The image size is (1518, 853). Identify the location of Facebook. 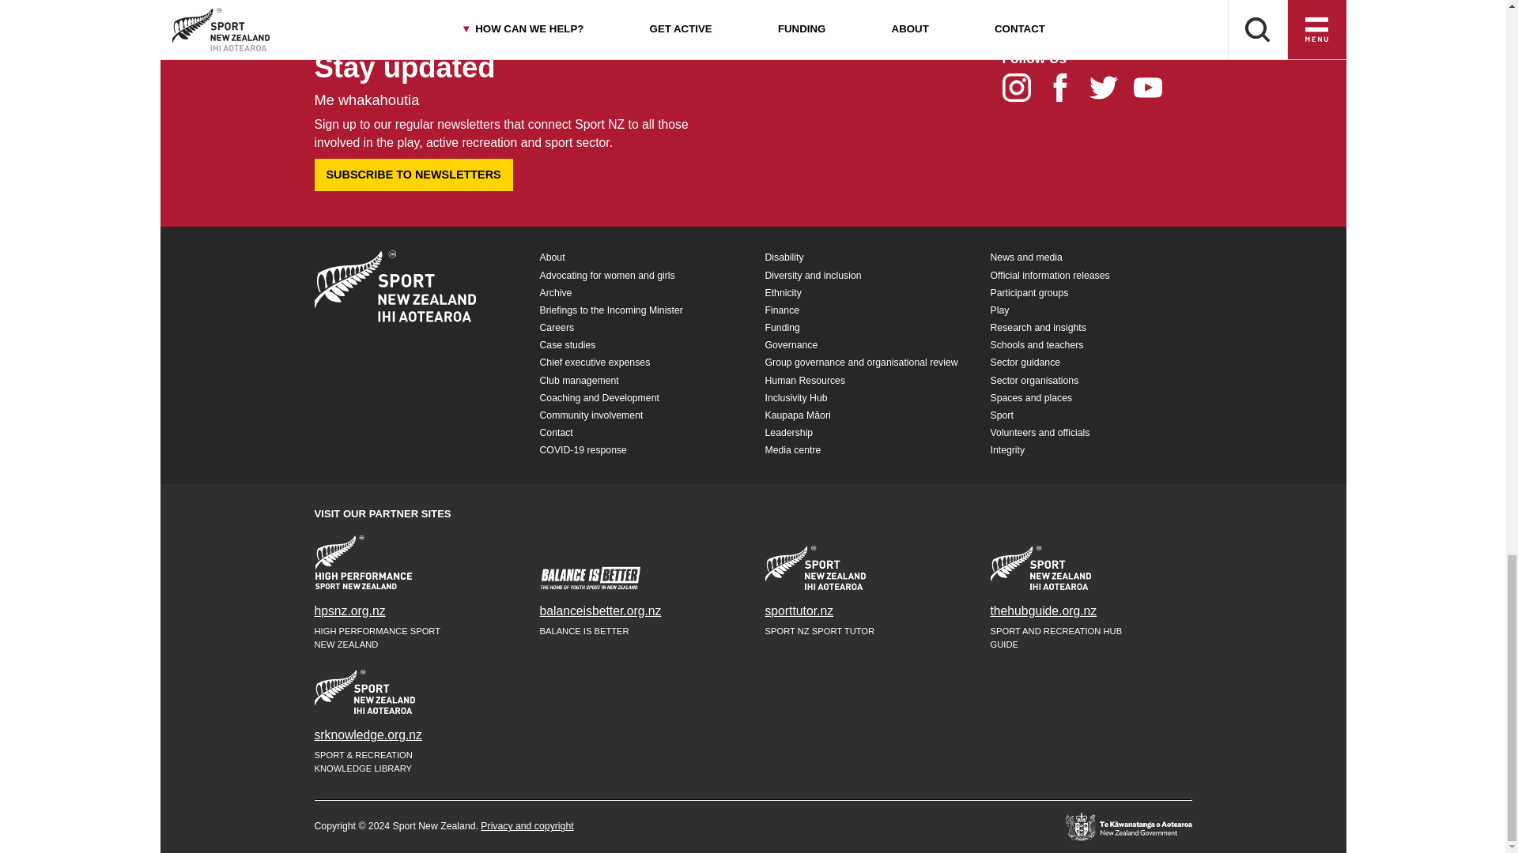
(1067, 92).